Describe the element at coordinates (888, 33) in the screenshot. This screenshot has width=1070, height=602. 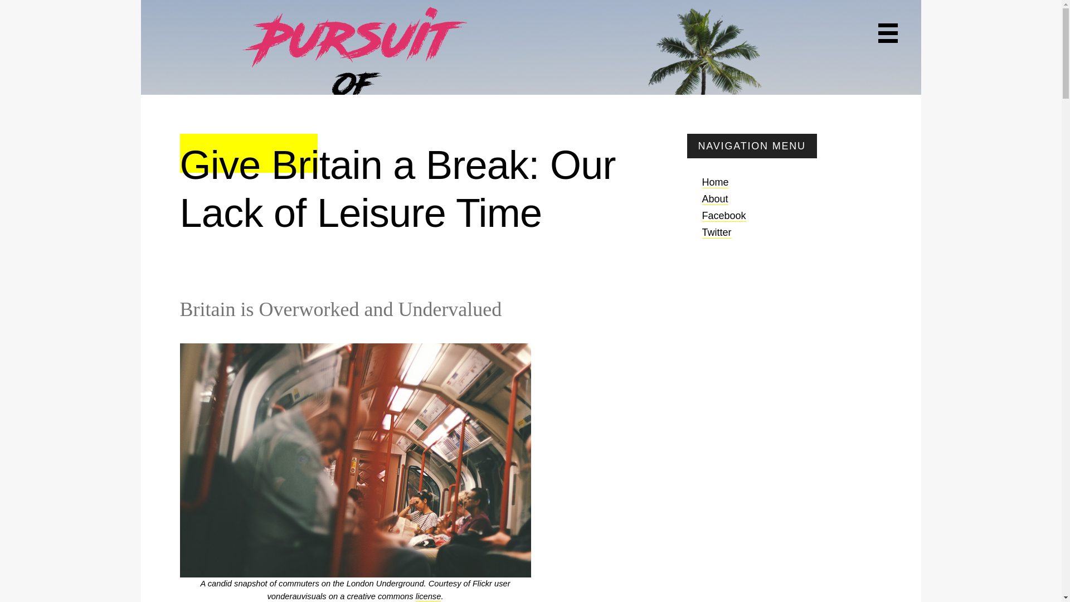
I see `Primary Navigation Menu` at that location.